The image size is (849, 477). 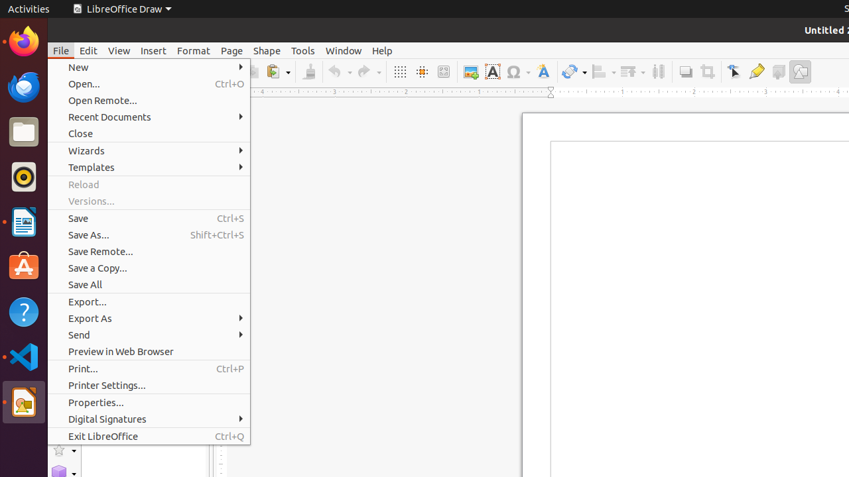 What do you see at coordinates (658, 72) in the screenshot?
I see `Distribution` at bounding box center [658, 72].